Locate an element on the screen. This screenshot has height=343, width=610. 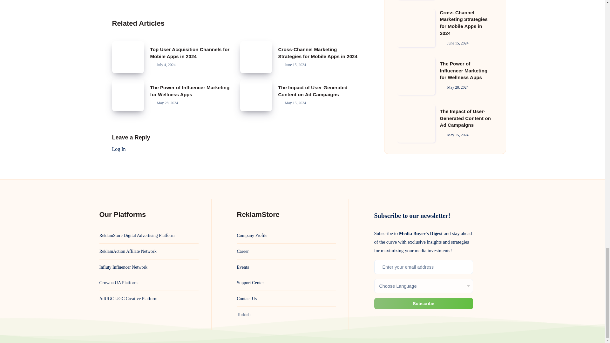
The Impact of User-Generated Content on Ad Campaigns is located at coordinates (313, 91).